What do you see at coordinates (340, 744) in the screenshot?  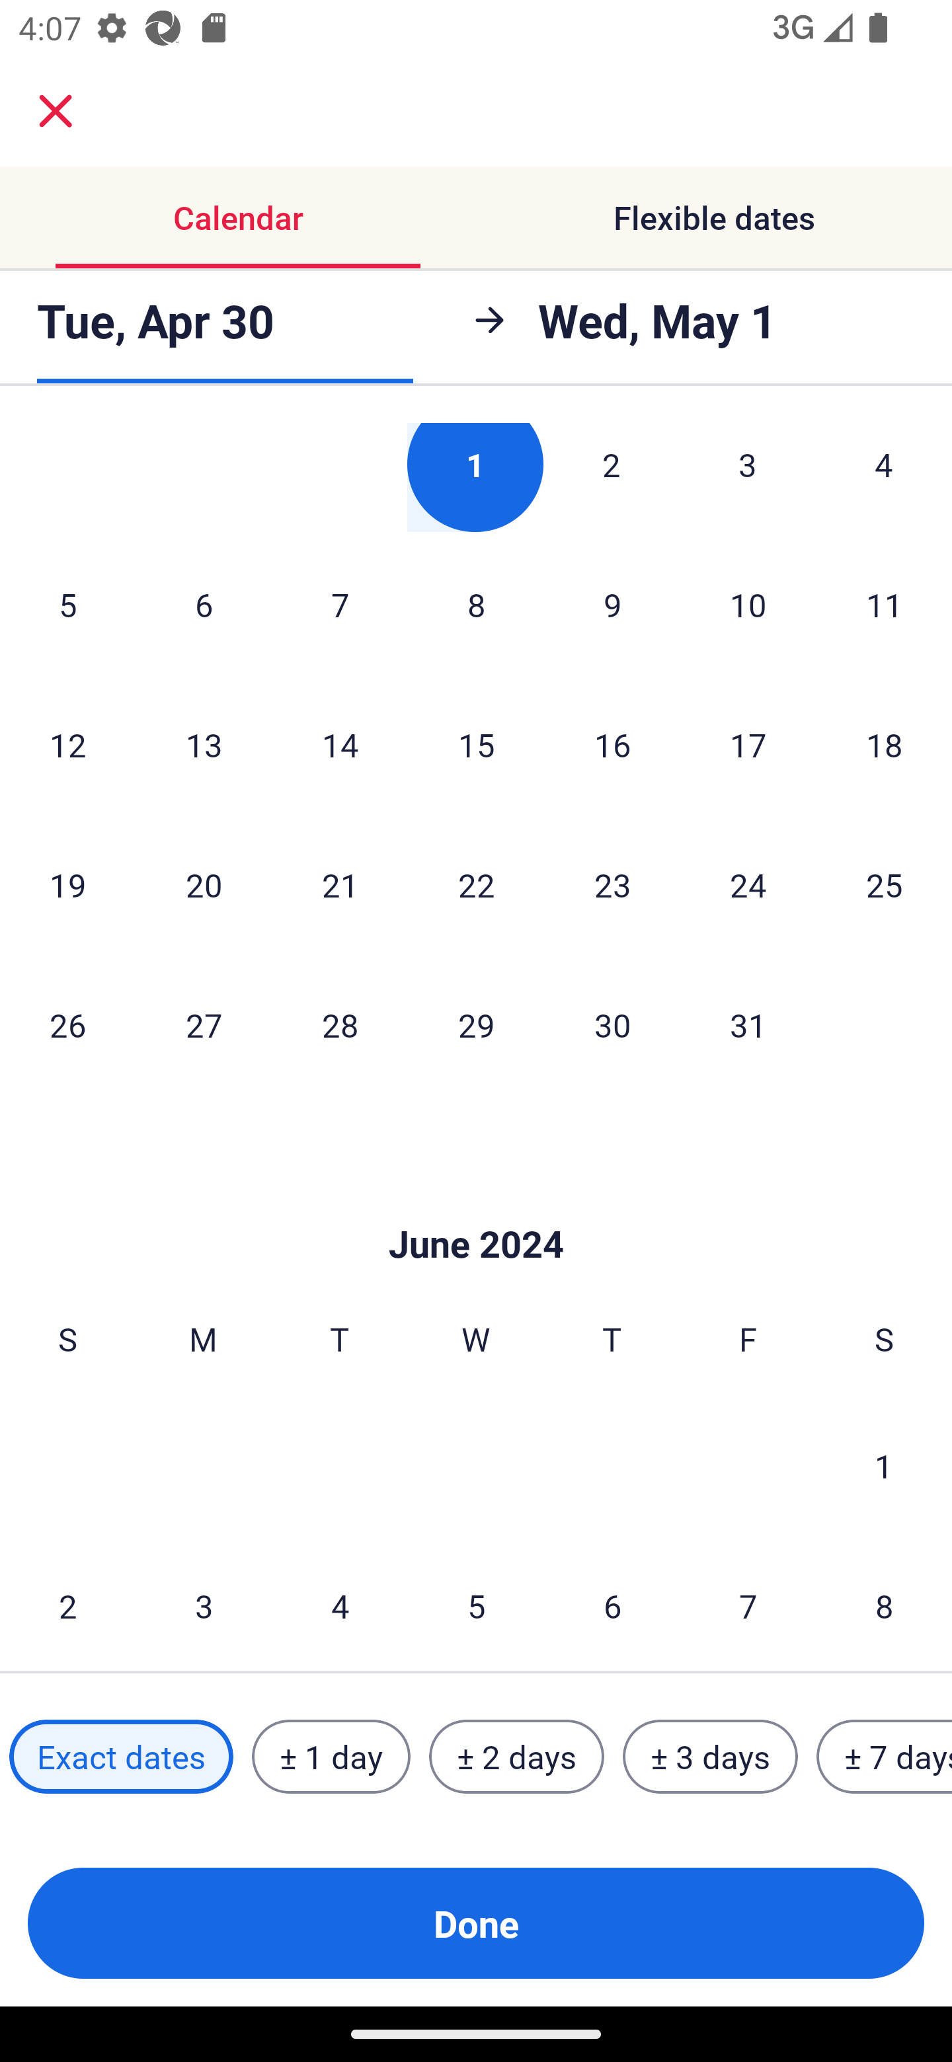 I see `14 Tuesday, May 14, 2024` at bounding box center [340, 744].